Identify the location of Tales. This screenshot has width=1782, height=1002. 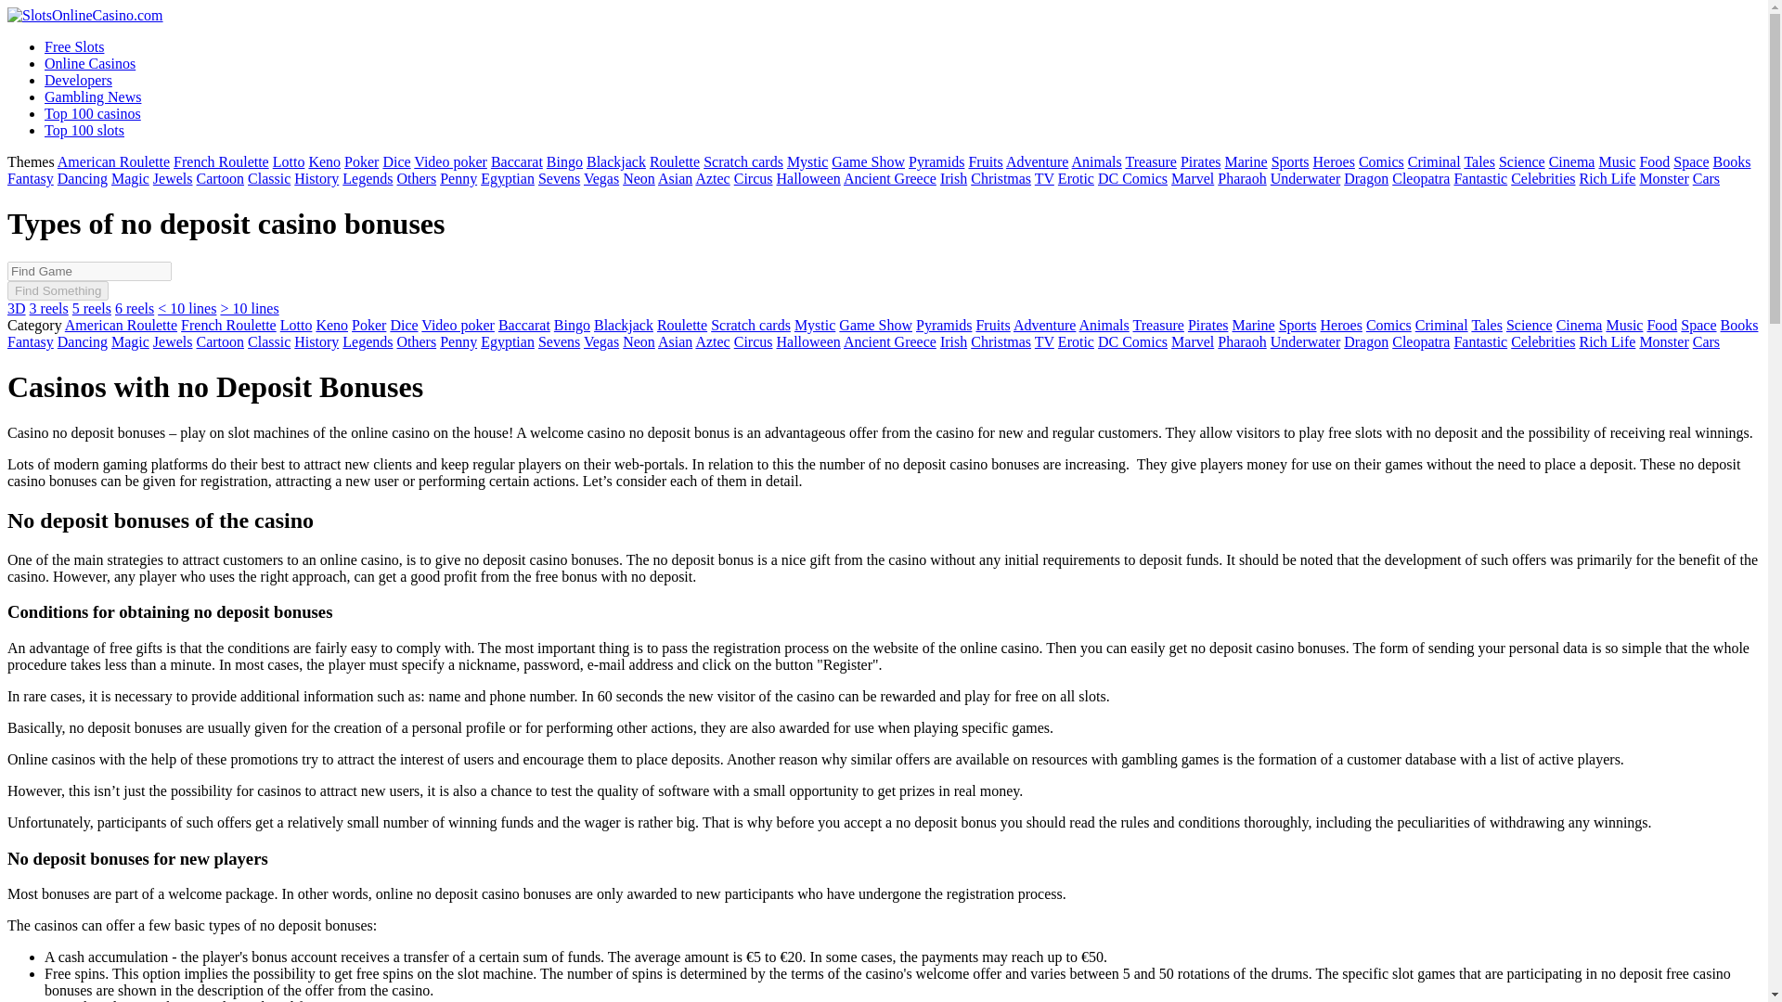
(1479, 161).